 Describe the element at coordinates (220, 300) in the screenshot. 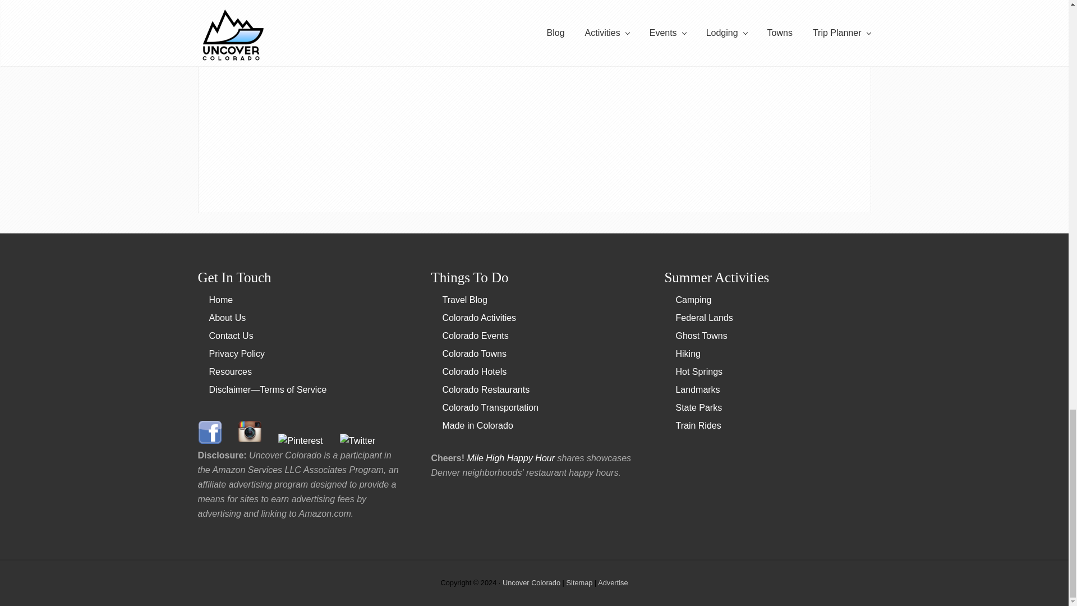

I see `Colorado Travel Guide` at that location.